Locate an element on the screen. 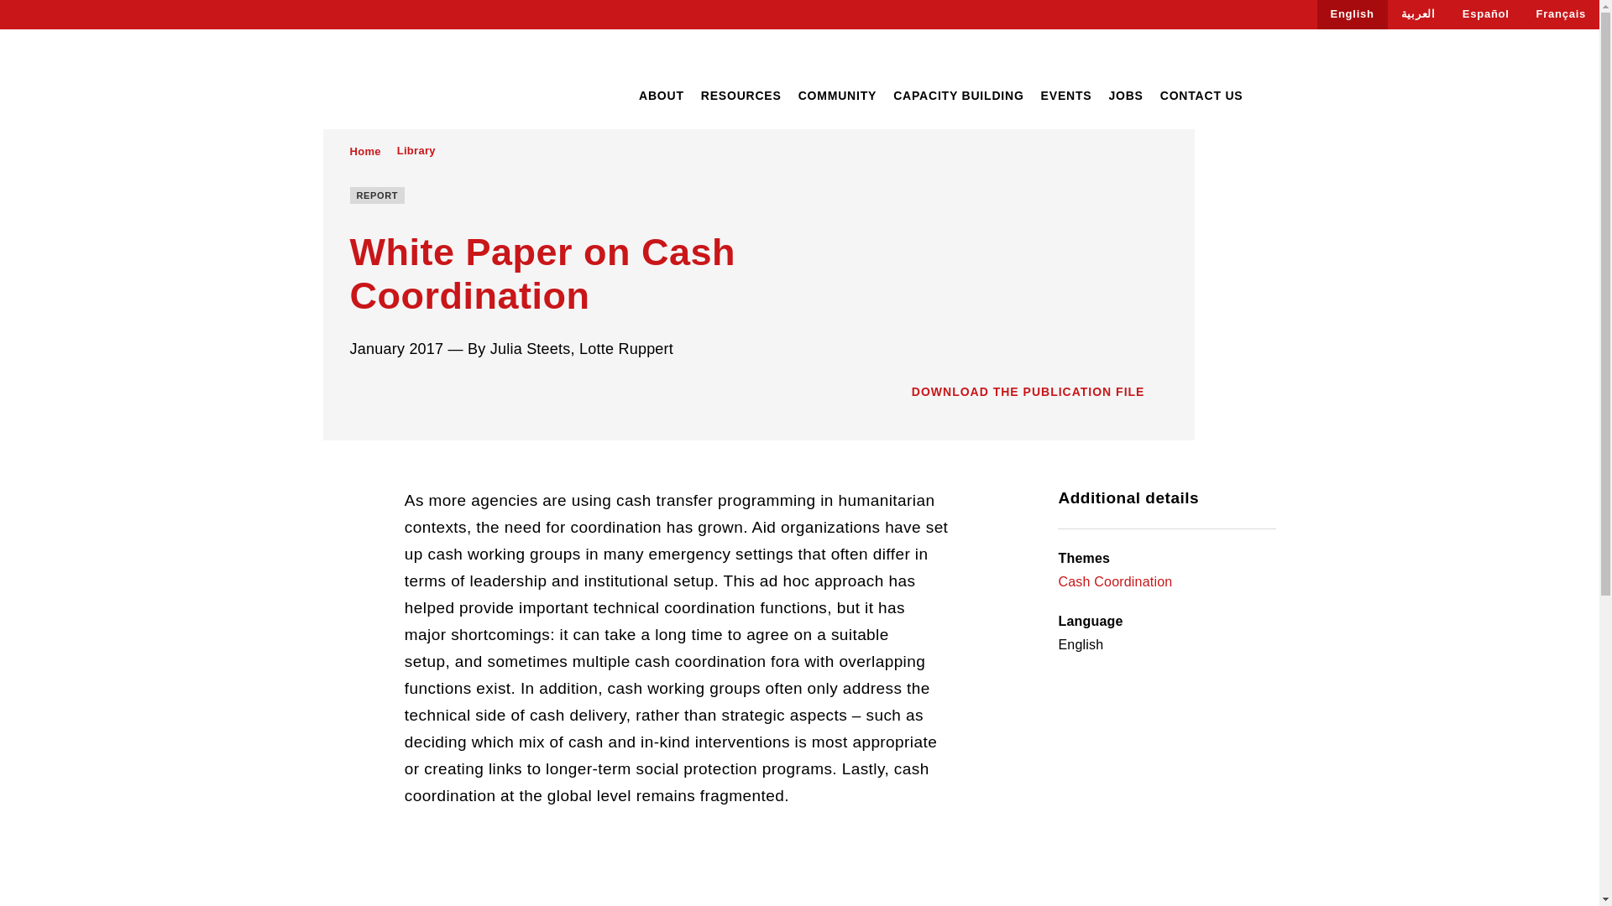 The image size is (1612, 906). Share on email is located at coordinates (452, 393).